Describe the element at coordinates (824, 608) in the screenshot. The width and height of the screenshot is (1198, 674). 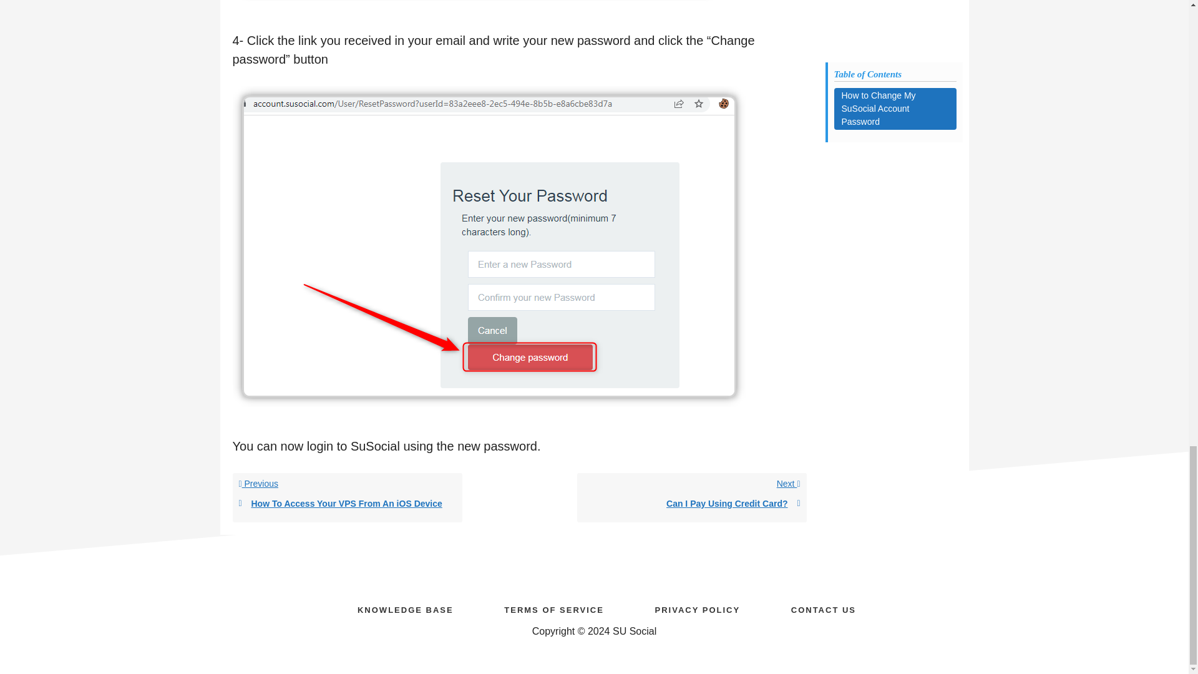
I see `Can I Pay Using Credit Card?` at that location.